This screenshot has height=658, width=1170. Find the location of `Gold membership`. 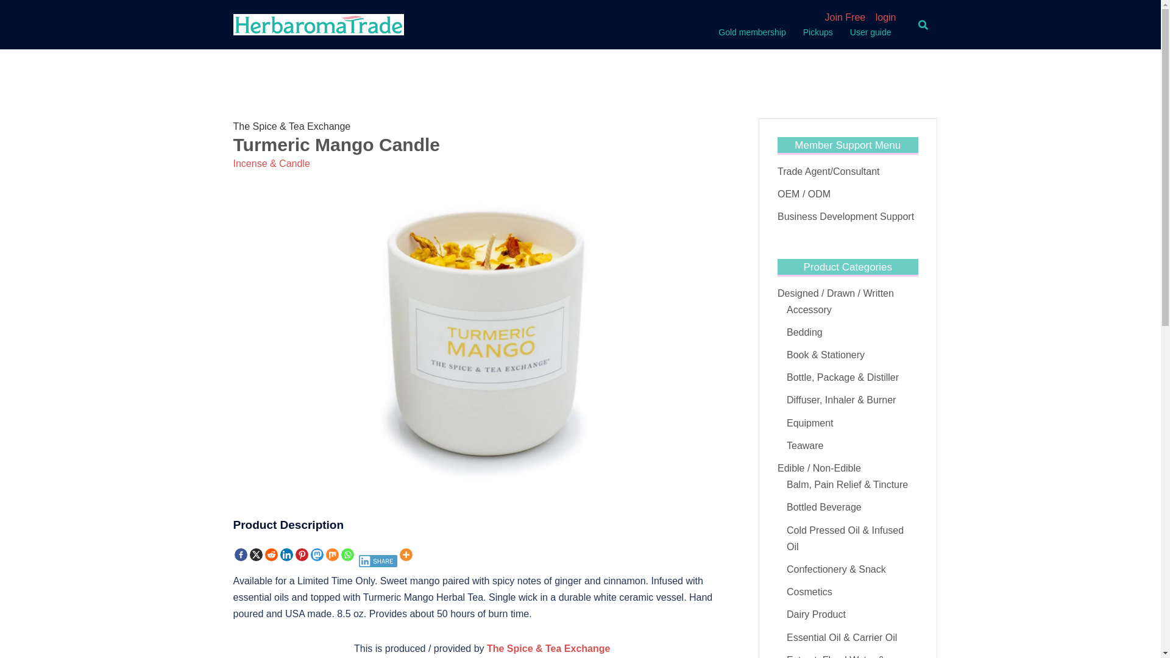

Gold membership is located at coordinates (752, 33).